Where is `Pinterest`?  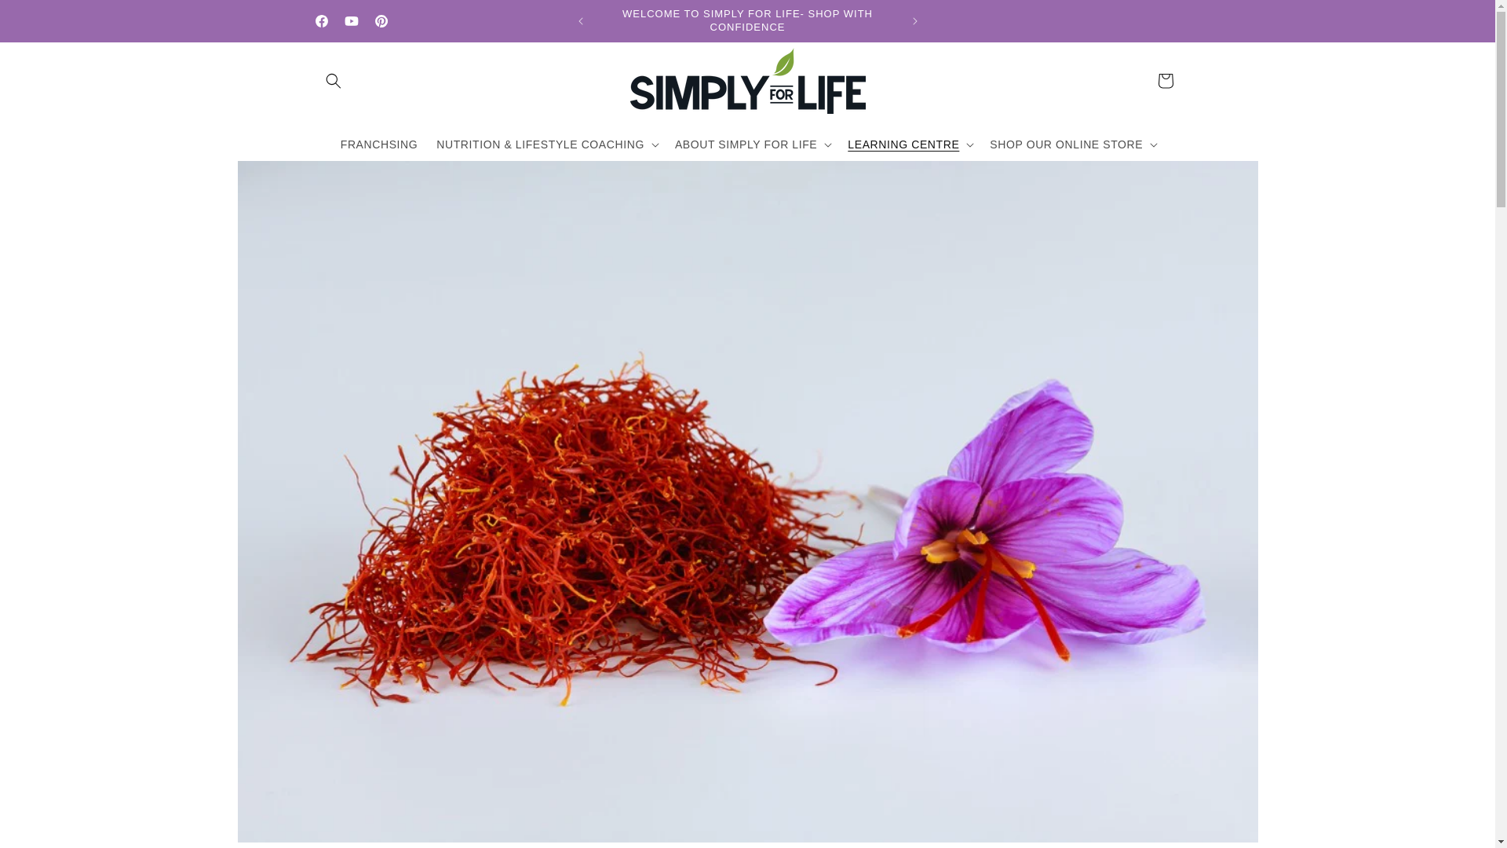
Pinterest is located at coordinates (380, 20).